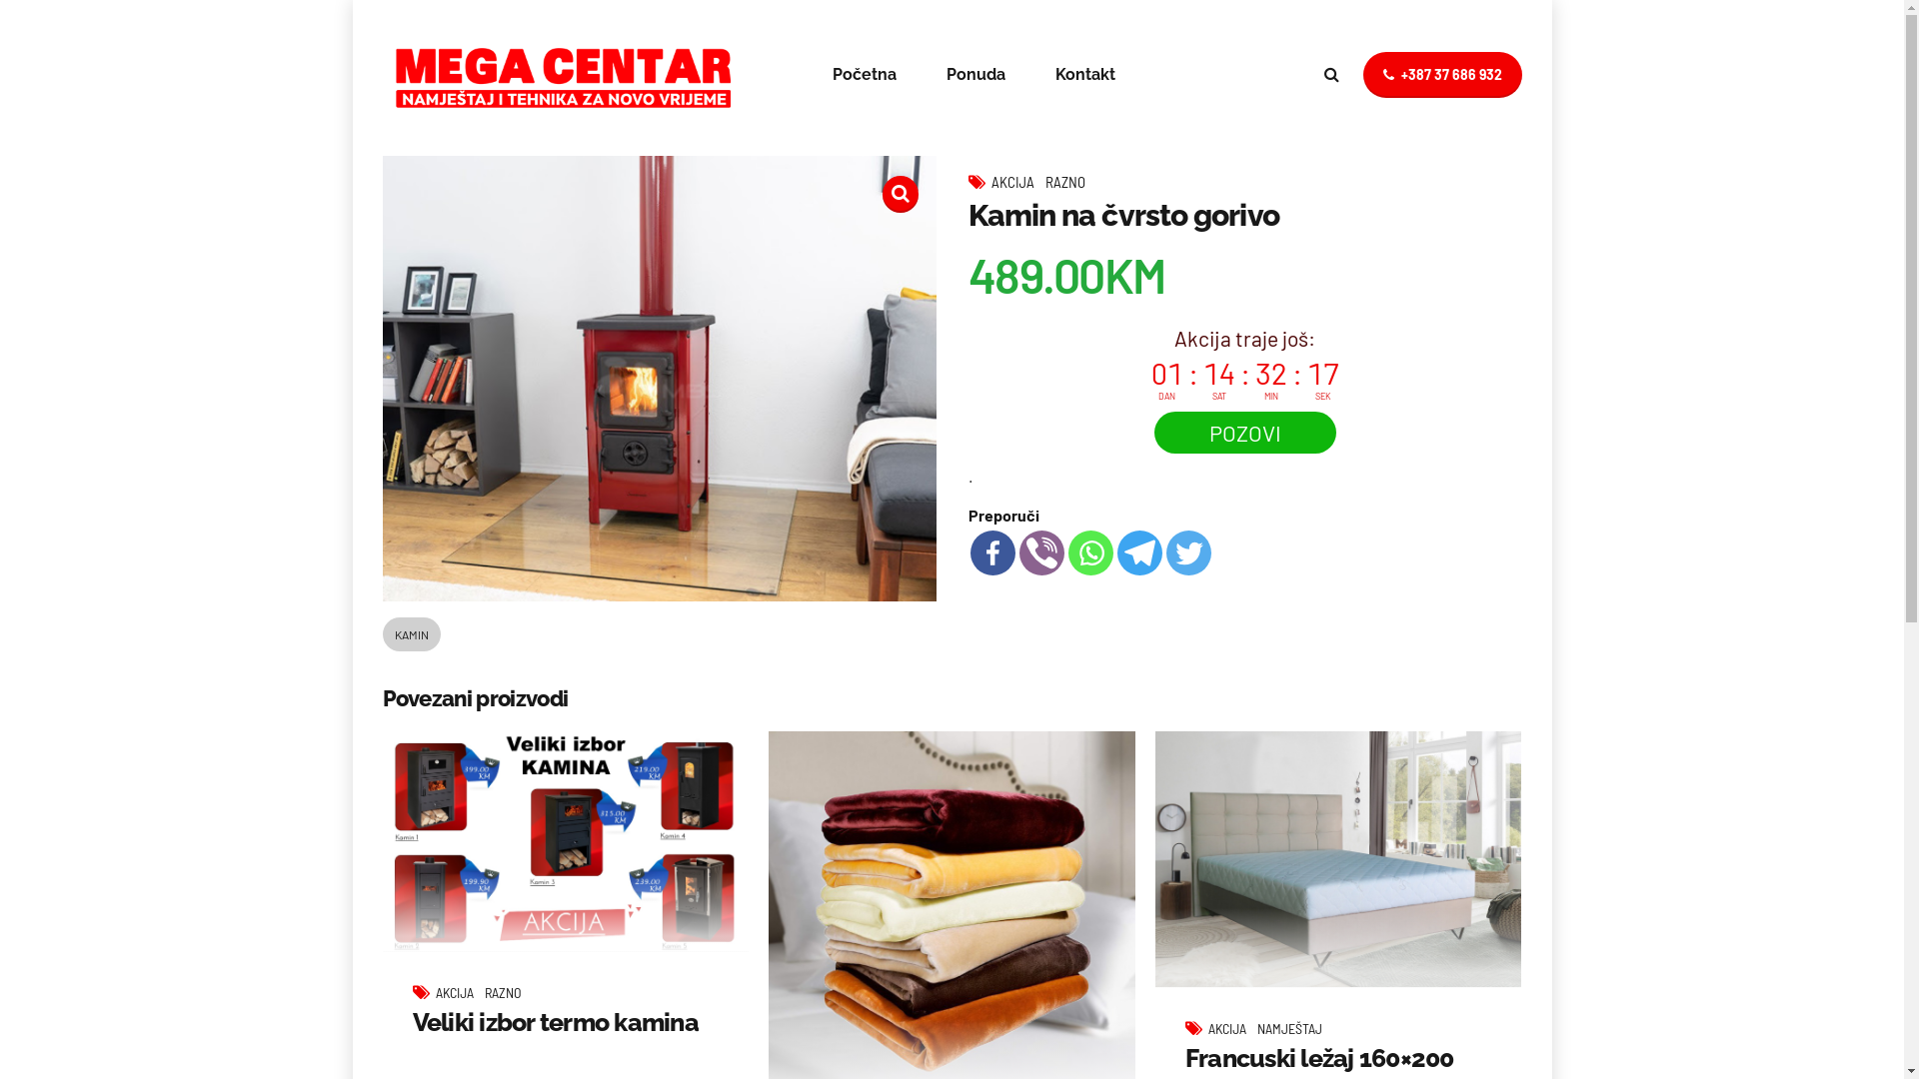 This screenshot has height=1079, width=1919. I want to click on Telegram, so click(1139, 553).